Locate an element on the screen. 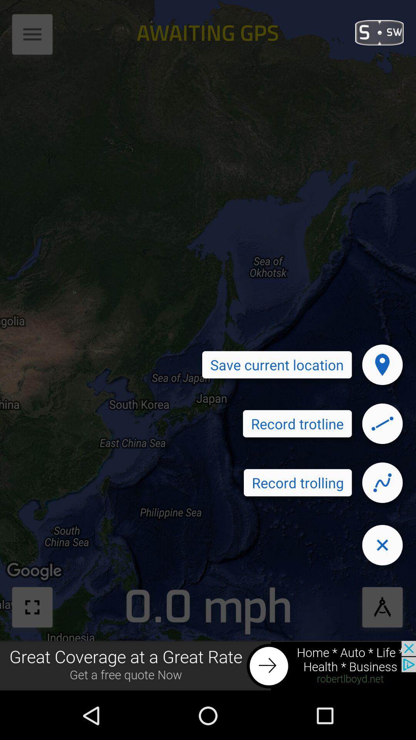 Image resolution: width=416 pixels, height=740 pixels. close is located at coordinates (382, 545).